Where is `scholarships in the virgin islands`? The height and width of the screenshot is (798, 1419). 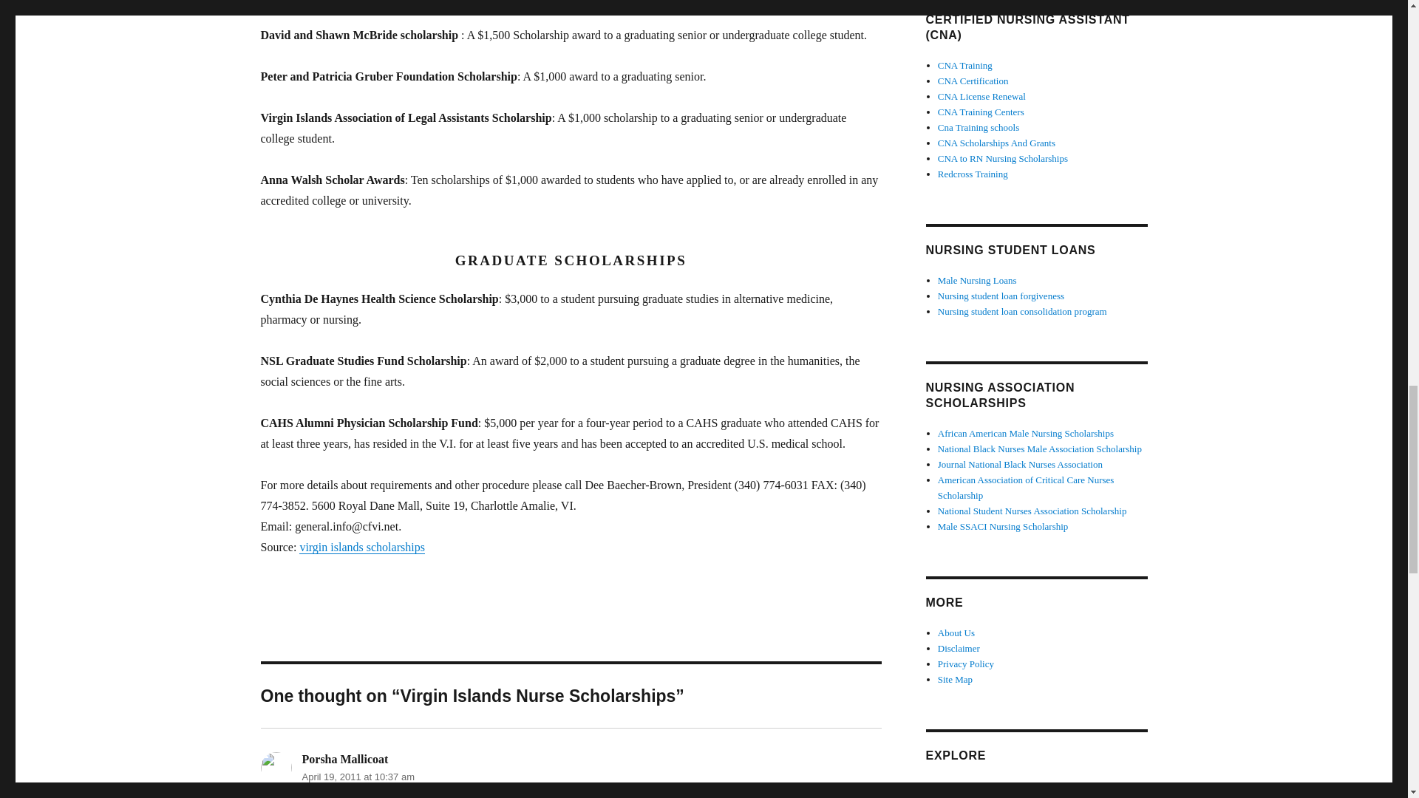
scholarships in the virgin islands is located at coordinates (362, 547).